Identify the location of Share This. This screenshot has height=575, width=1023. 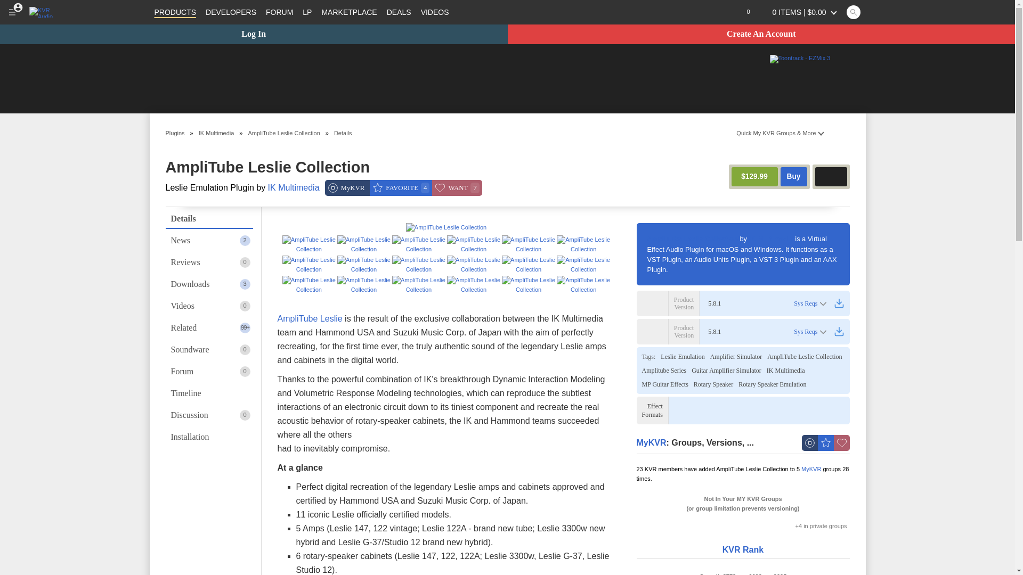
(840, 133).